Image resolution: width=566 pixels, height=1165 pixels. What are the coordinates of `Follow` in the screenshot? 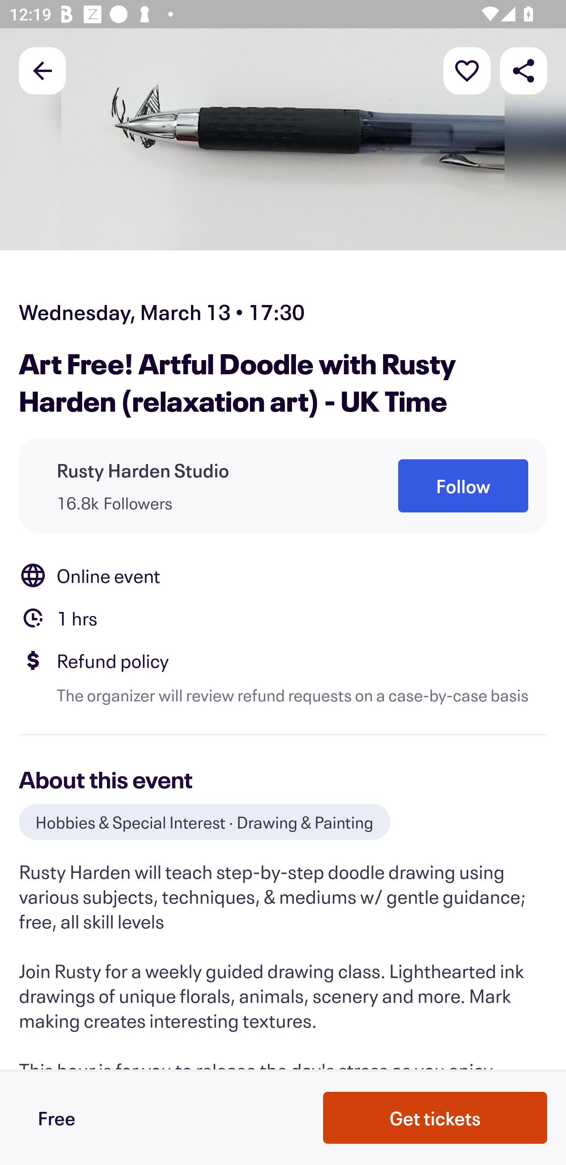 It's located at (463, 486).